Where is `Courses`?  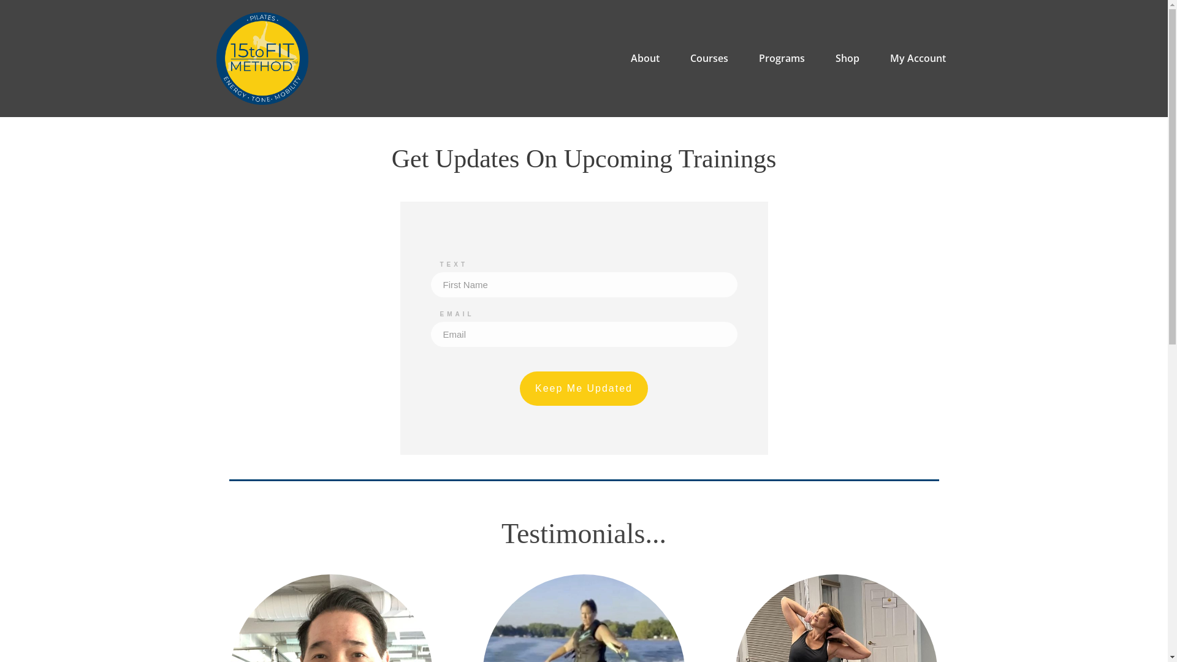 Courses is located at coordinates (709, 58).